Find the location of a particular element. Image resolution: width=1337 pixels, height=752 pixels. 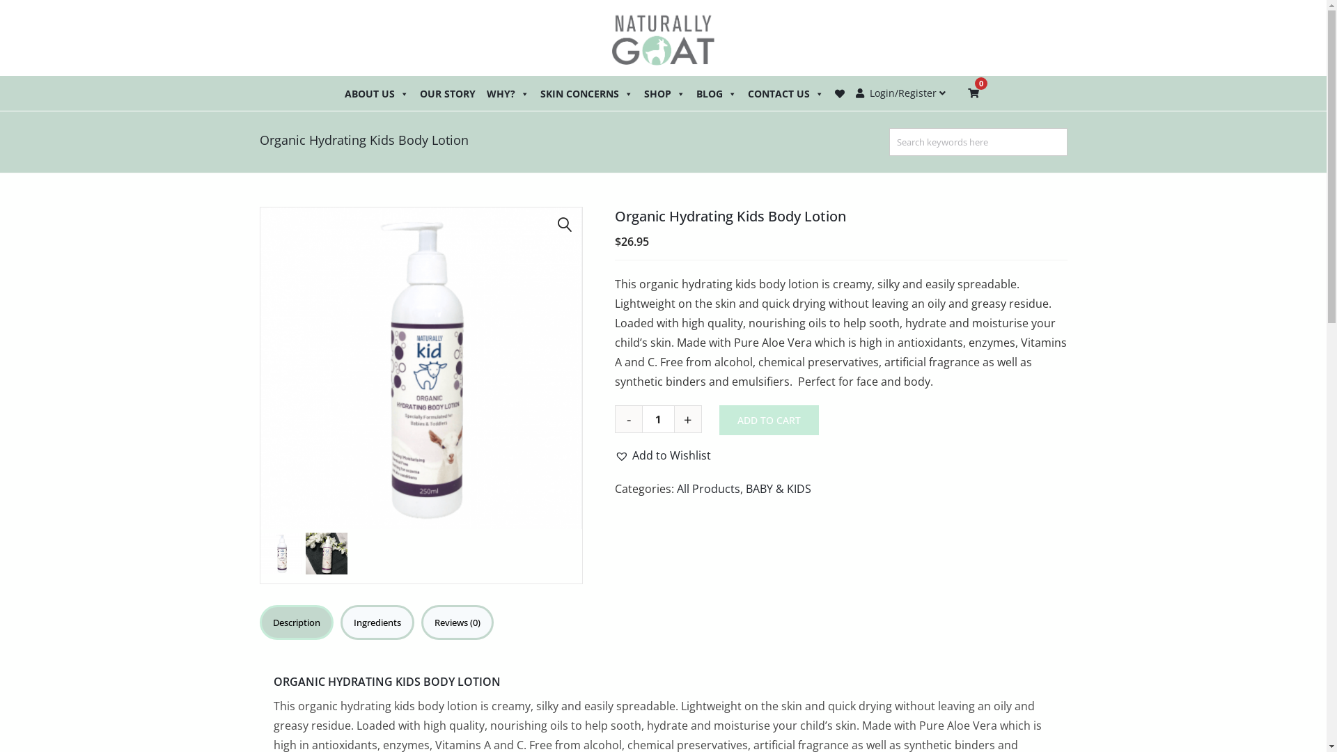

ADD TO CART is located at coordinates (769, 421).